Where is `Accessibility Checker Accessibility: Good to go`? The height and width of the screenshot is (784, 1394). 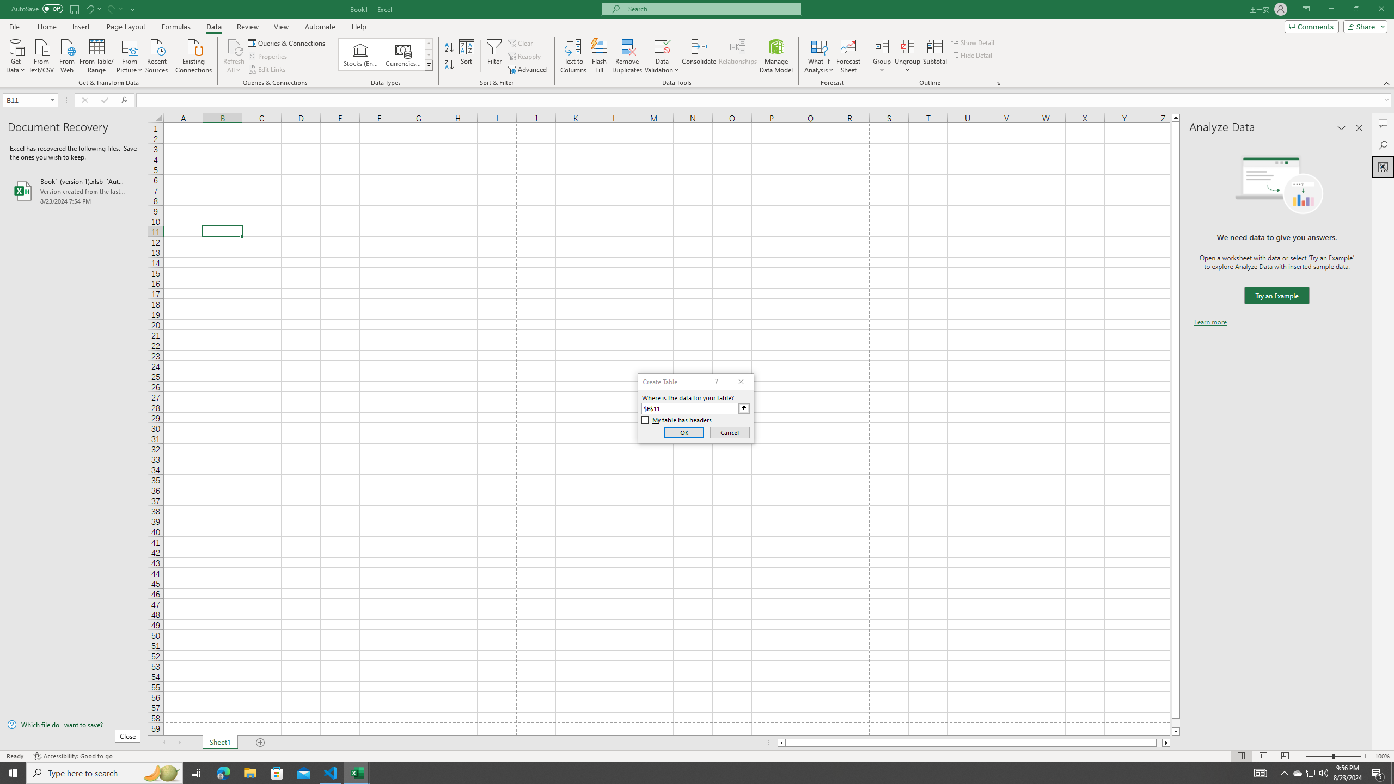
Accessibility Checker Accessibility: Good to go is located at coordinates (73, 756).